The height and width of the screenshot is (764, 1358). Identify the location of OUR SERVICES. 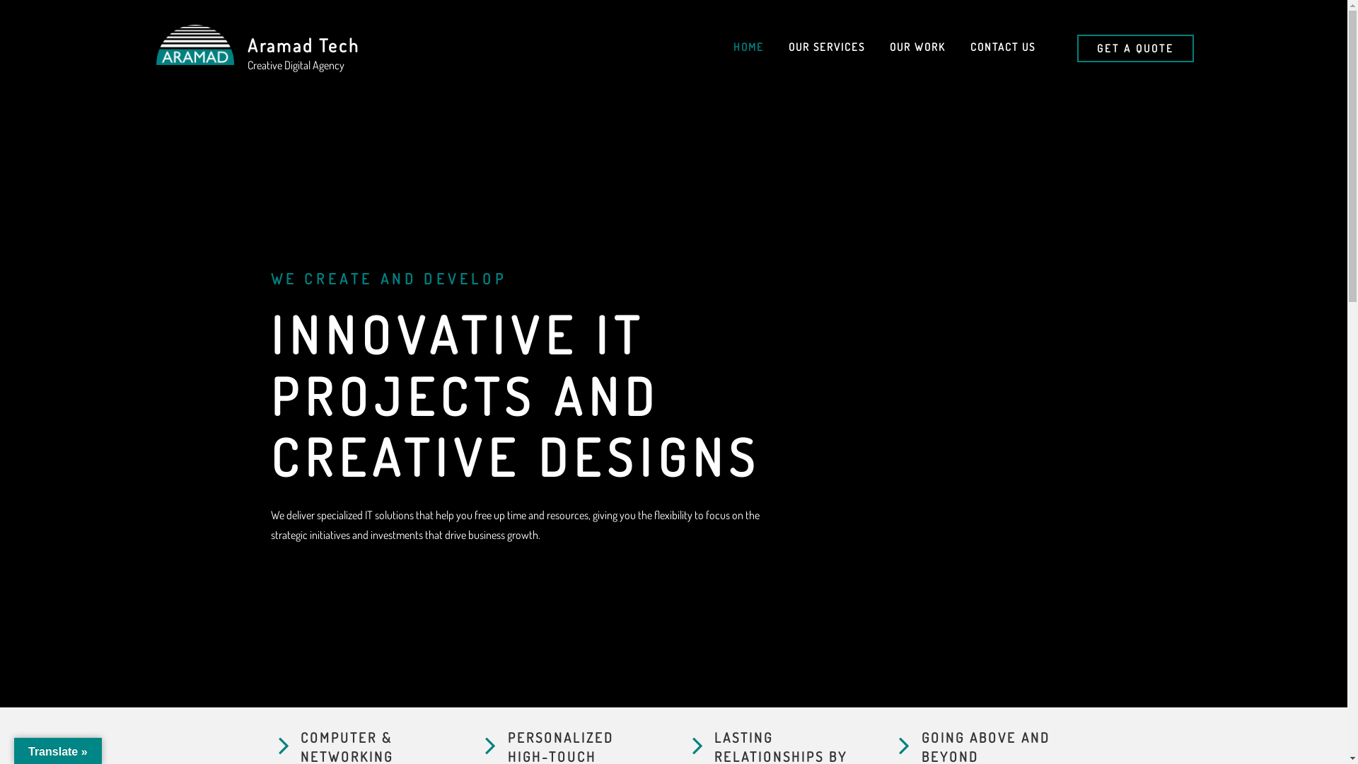
(827, 47).